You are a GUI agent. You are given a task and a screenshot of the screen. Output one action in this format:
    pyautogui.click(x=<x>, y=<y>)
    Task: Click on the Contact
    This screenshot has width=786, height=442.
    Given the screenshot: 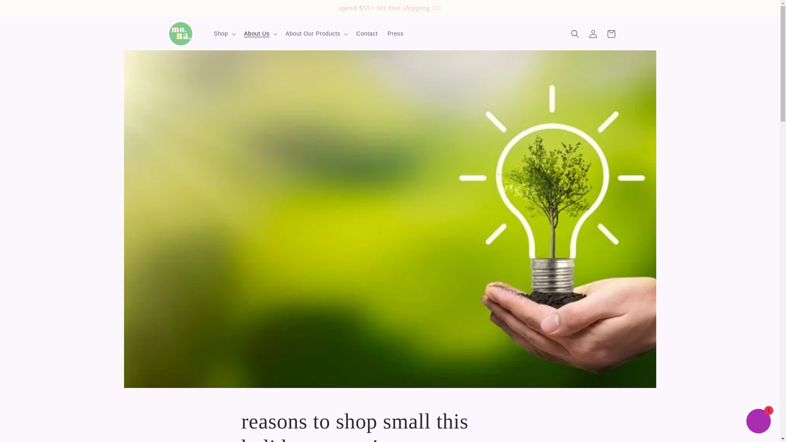 What is the action you would take?
    pyautogui.click(x=367, y=33)
    